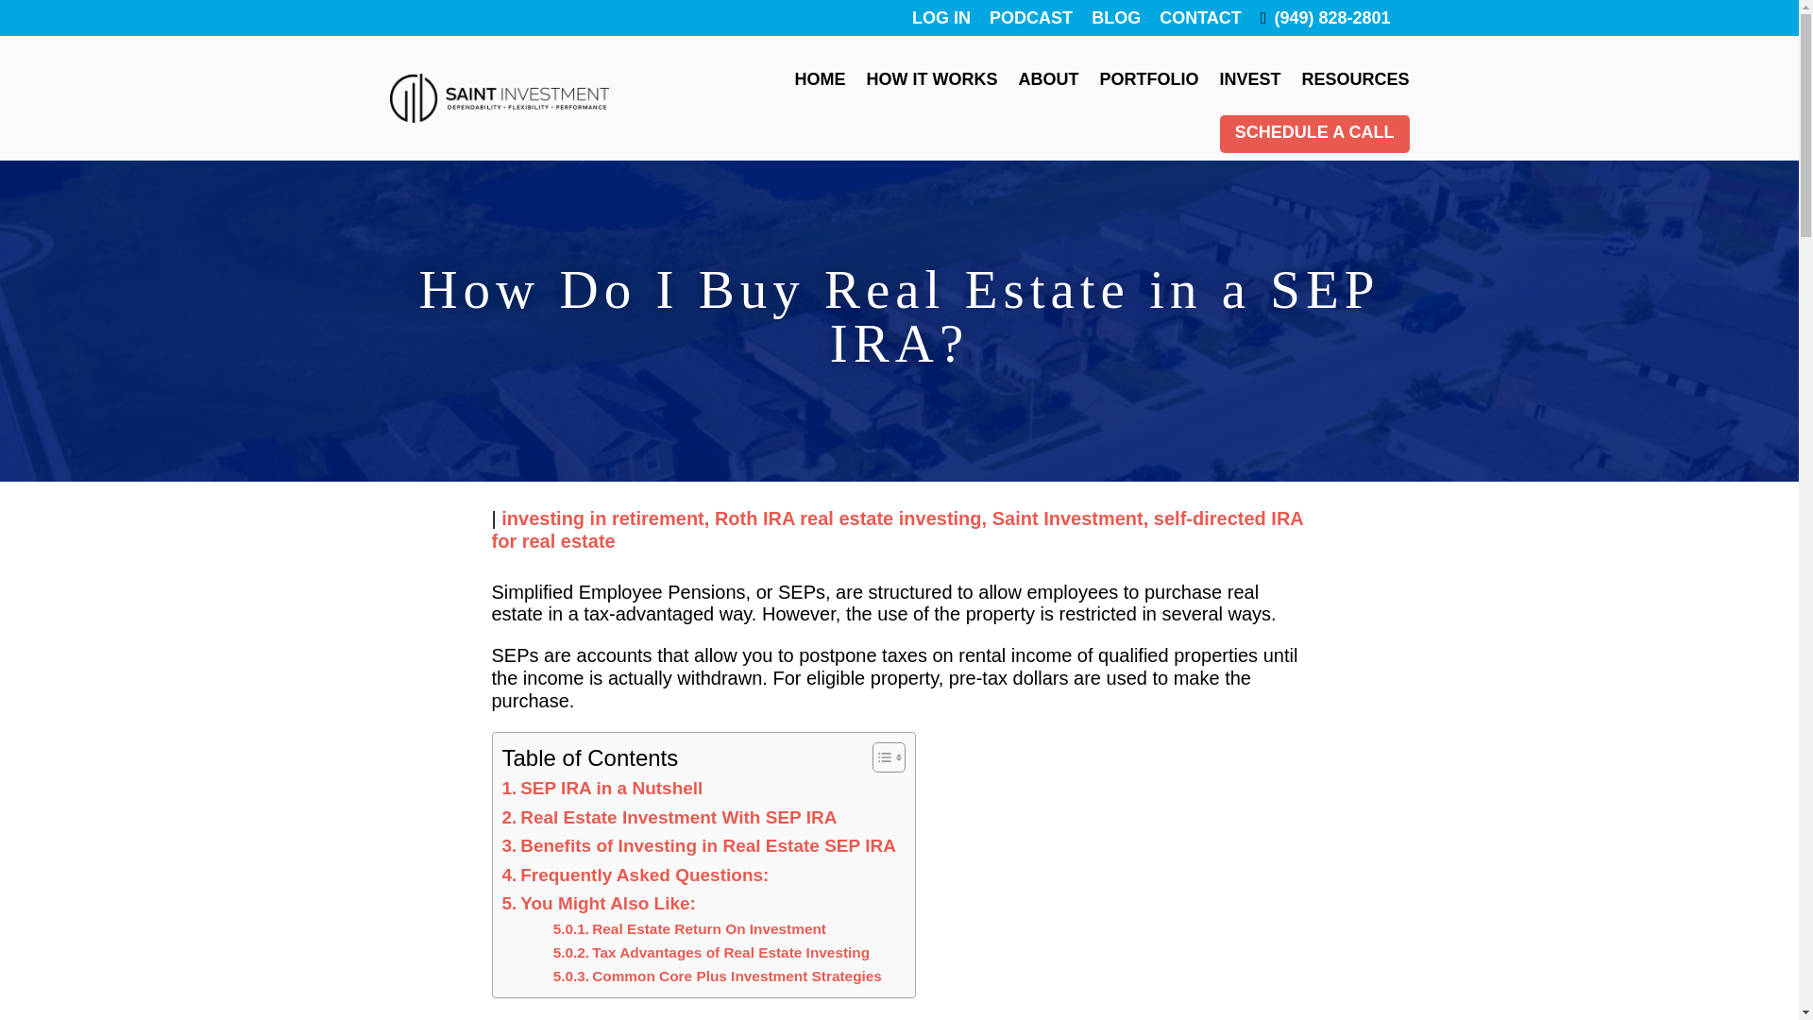  Describe the element at coordinates (717, 977) in the screenshot. I see `Common Core Plus Investment Strategies` at that location.